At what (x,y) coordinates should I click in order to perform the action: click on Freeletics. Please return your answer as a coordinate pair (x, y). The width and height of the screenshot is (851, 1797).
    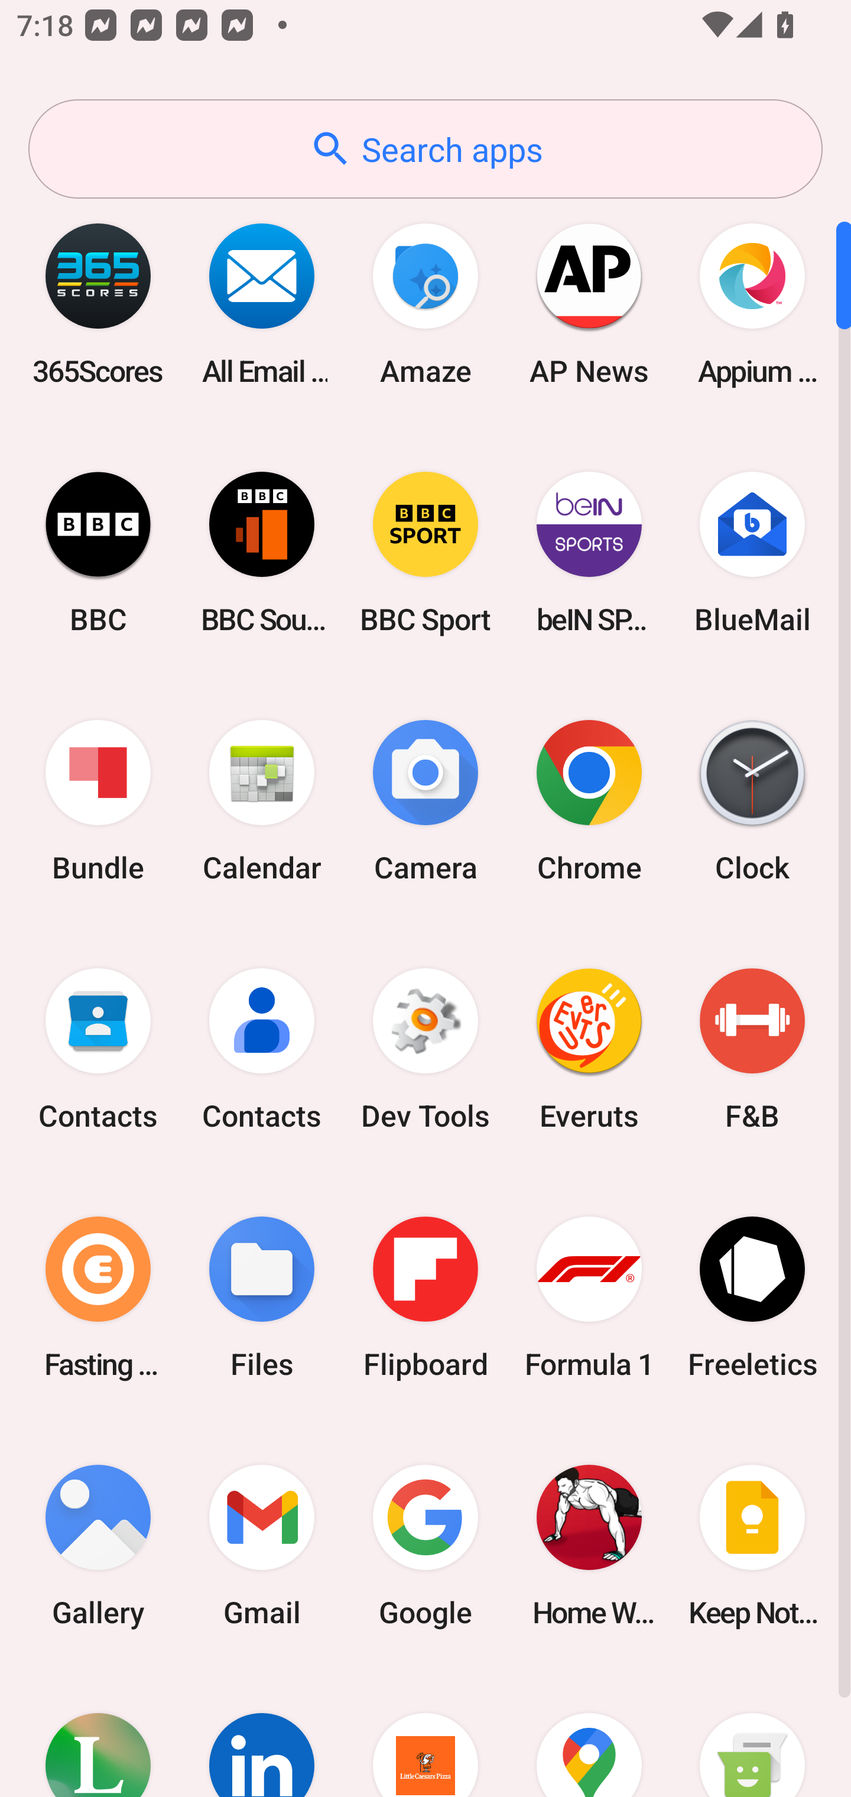
    Looking at the image, I should click on (752, 1297).